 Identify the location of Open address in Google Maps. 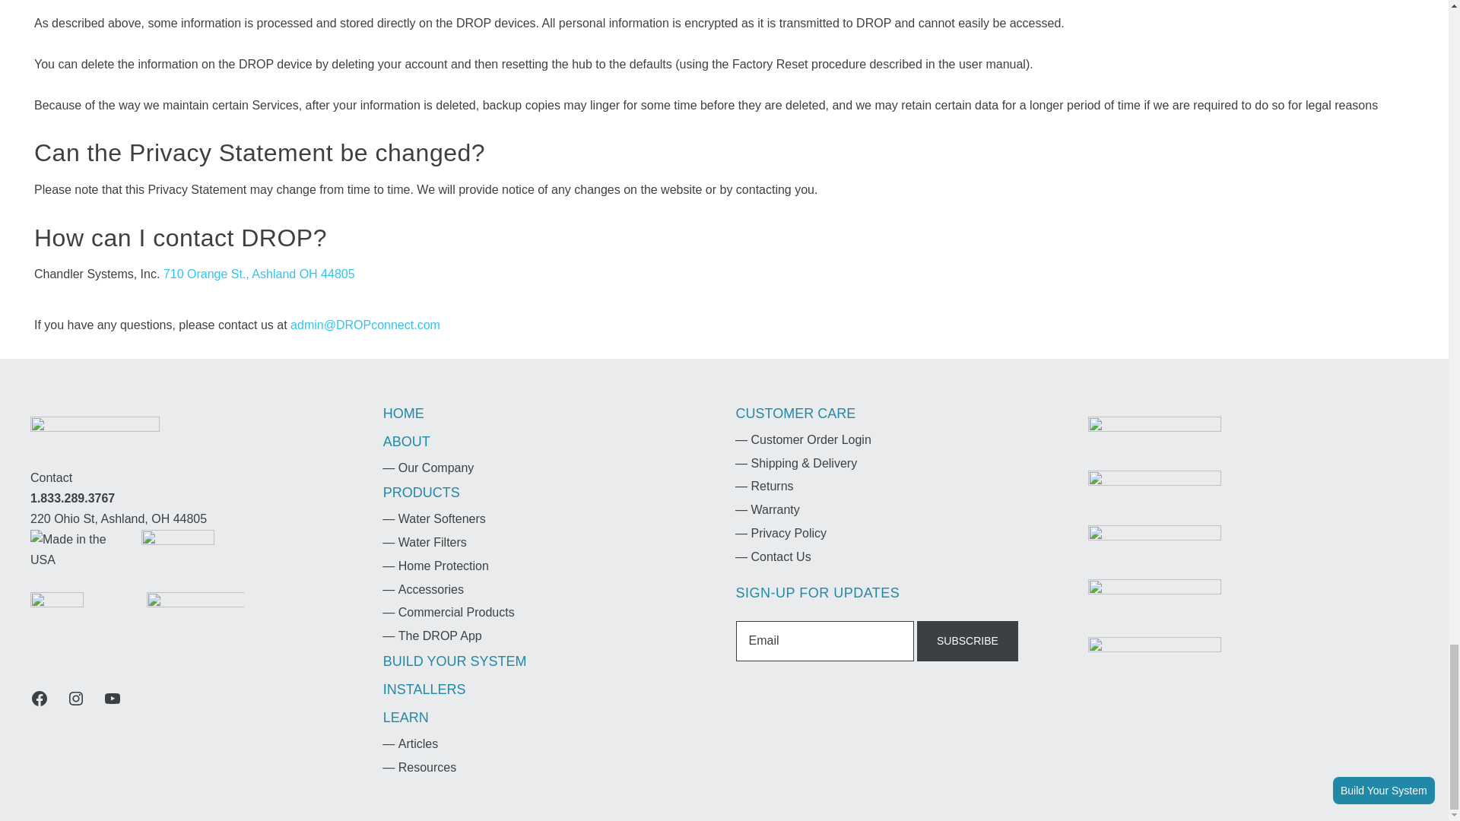
(195, 518).